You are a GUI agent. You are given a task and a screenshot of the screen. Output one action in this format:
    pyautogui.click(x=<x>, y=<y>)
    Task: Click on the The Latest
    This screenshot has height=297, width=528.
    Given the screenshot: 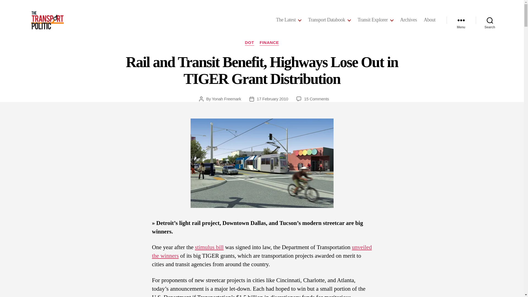 What is the action you would take?
    pyautogui.click(x=288, y=20)
    